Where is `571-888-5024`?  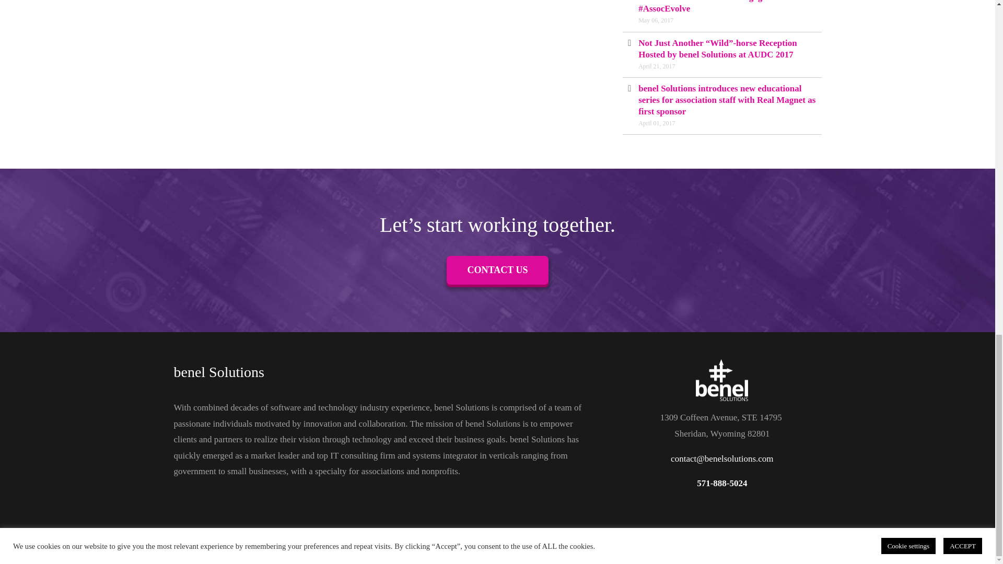 571-888-5024 is located at coordinates (722, 483).